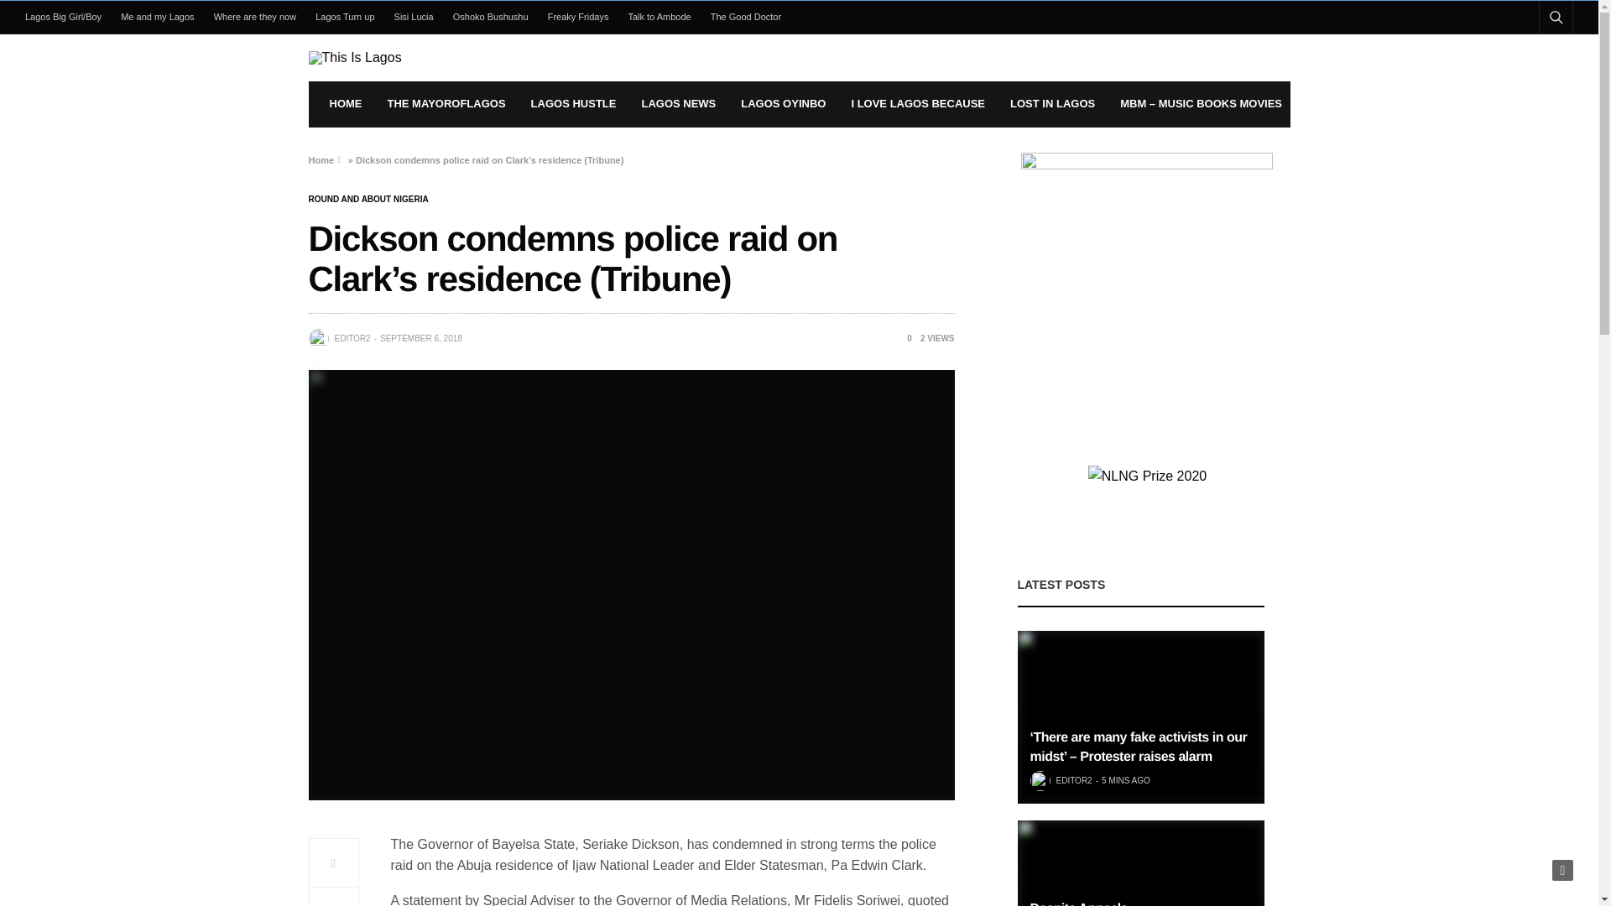  What do you see at coordinates (158, 17) in the screenshot?
I see `Me and my Lagos` at bounding box center [158, 17].